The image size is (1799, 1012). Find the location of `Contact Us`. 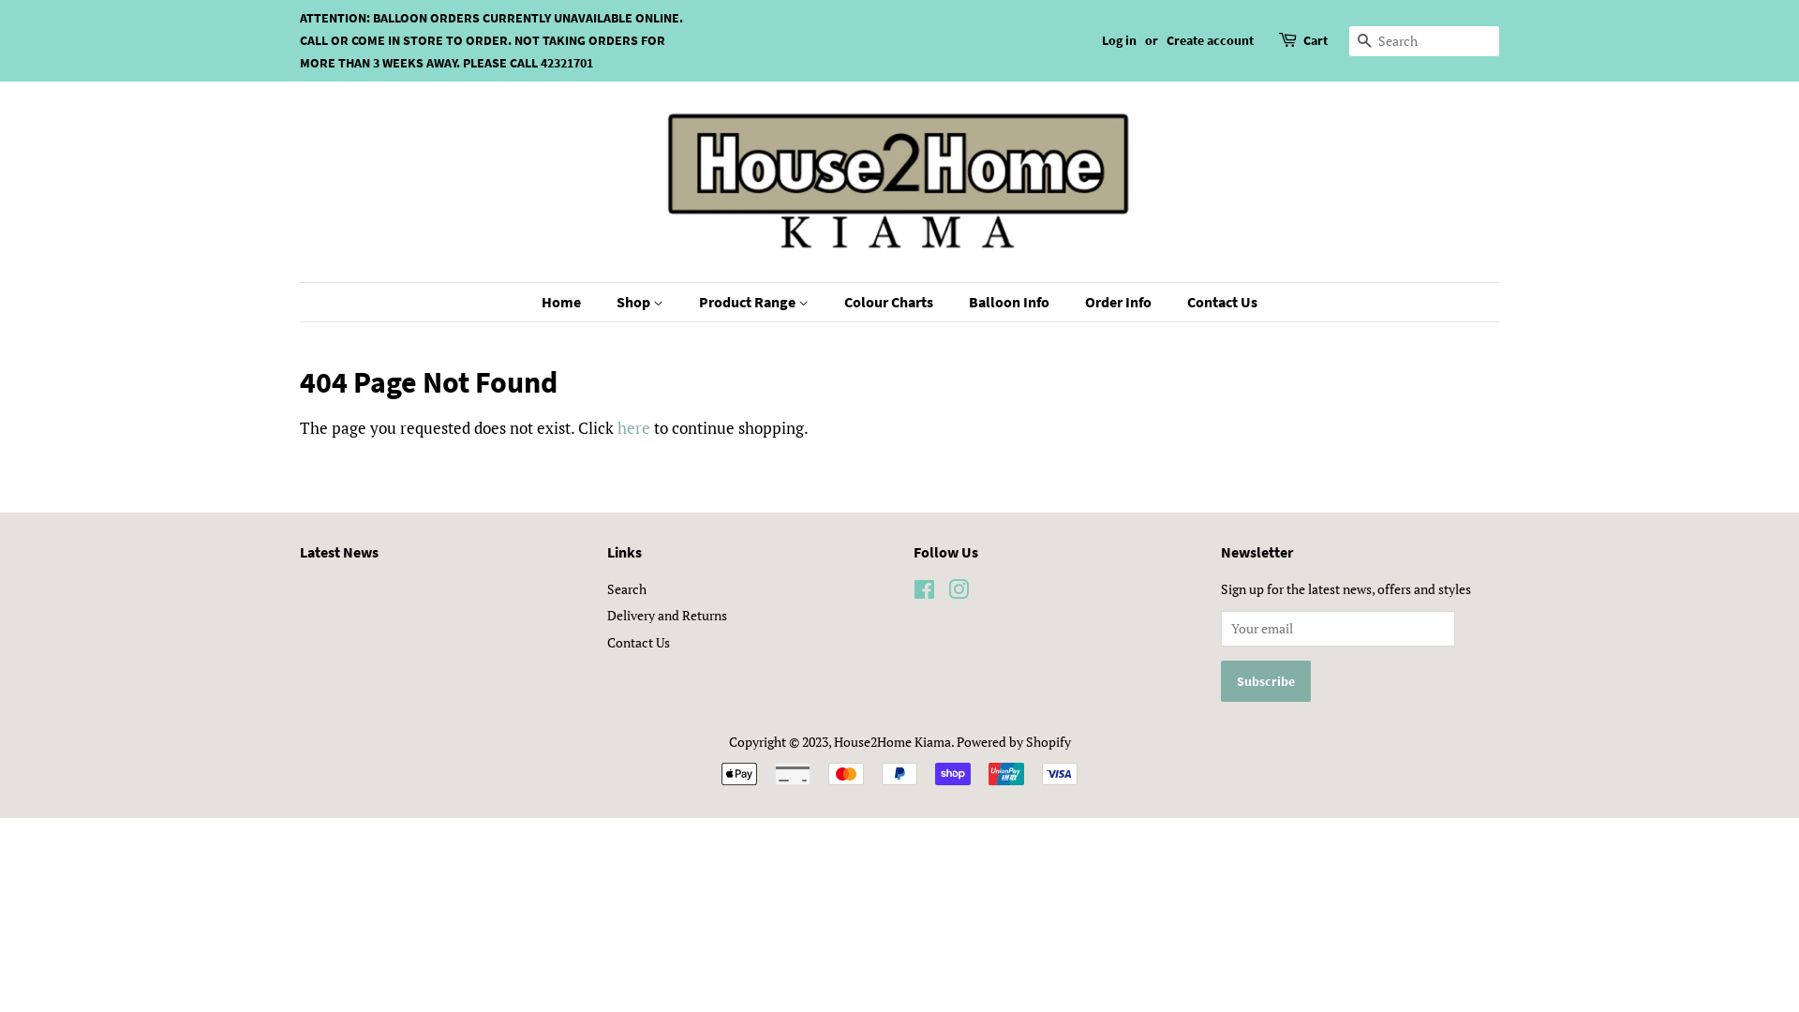

Contact Us is located at coordinates (1215, 302).